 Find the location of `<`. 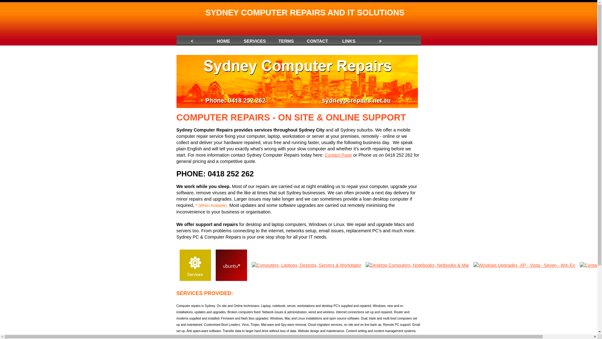

< is located at coordinates (192, 40).